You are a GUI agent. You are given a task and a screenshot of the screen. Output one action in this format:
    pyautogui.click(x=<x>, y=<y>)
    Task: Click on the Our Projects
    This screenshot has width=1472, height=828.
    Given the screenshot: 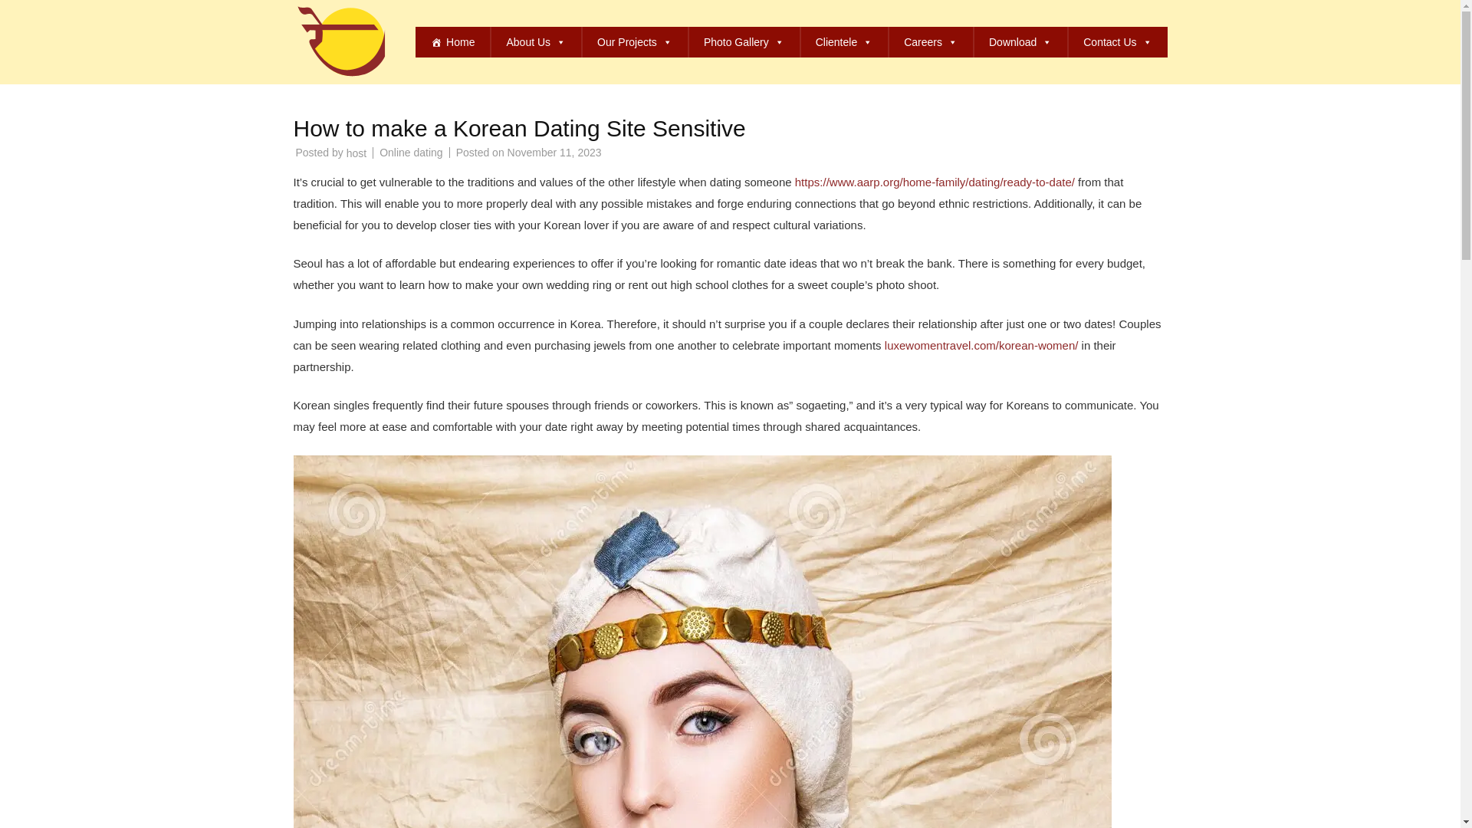 What is the action you would take?
    pyautogui.click(x=634, y=41)
    